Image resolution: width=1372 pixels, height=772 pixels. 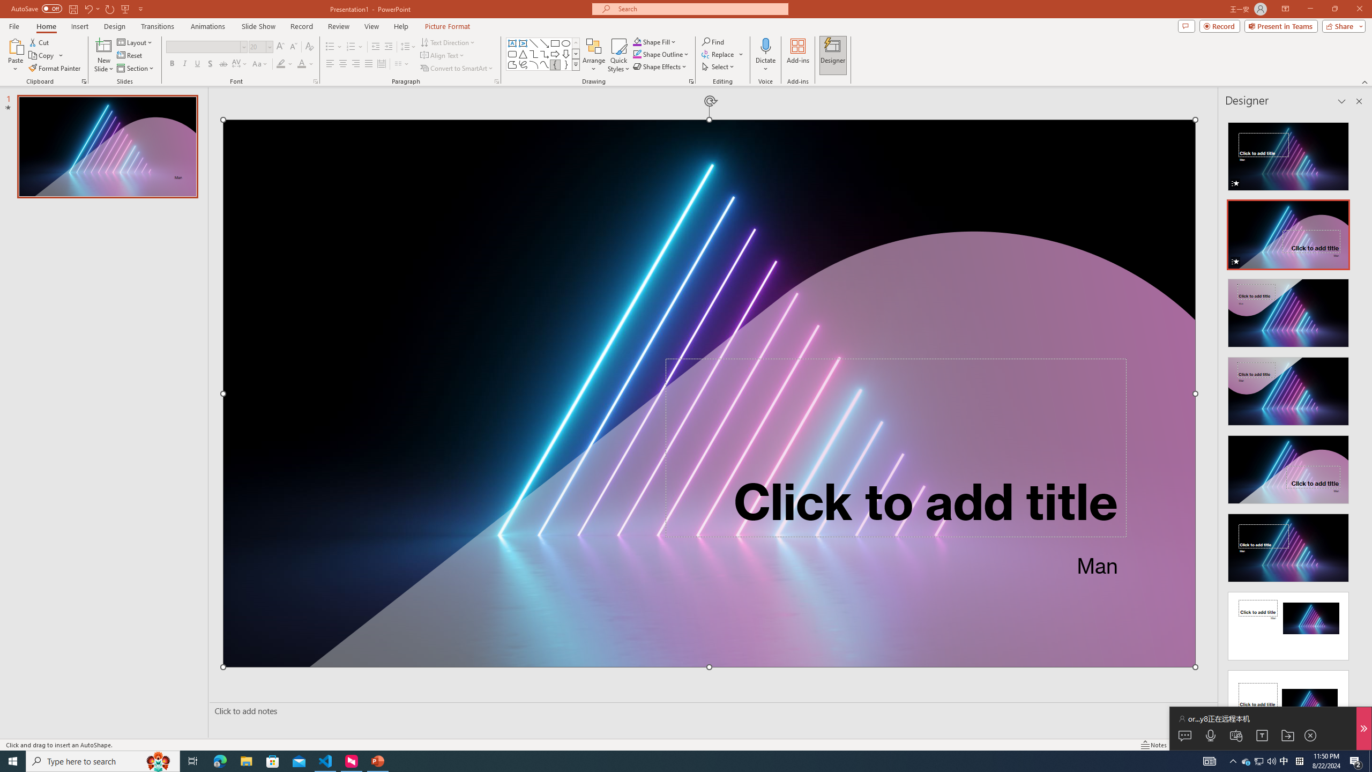 I want to click on Picture Format, so click(x=448, y=26).